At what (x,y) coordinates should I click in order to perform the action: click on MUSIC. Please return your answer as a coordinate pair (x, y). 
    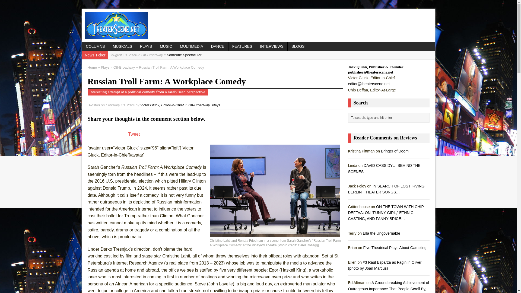
    Looking at the image, I should click on (166, 46).